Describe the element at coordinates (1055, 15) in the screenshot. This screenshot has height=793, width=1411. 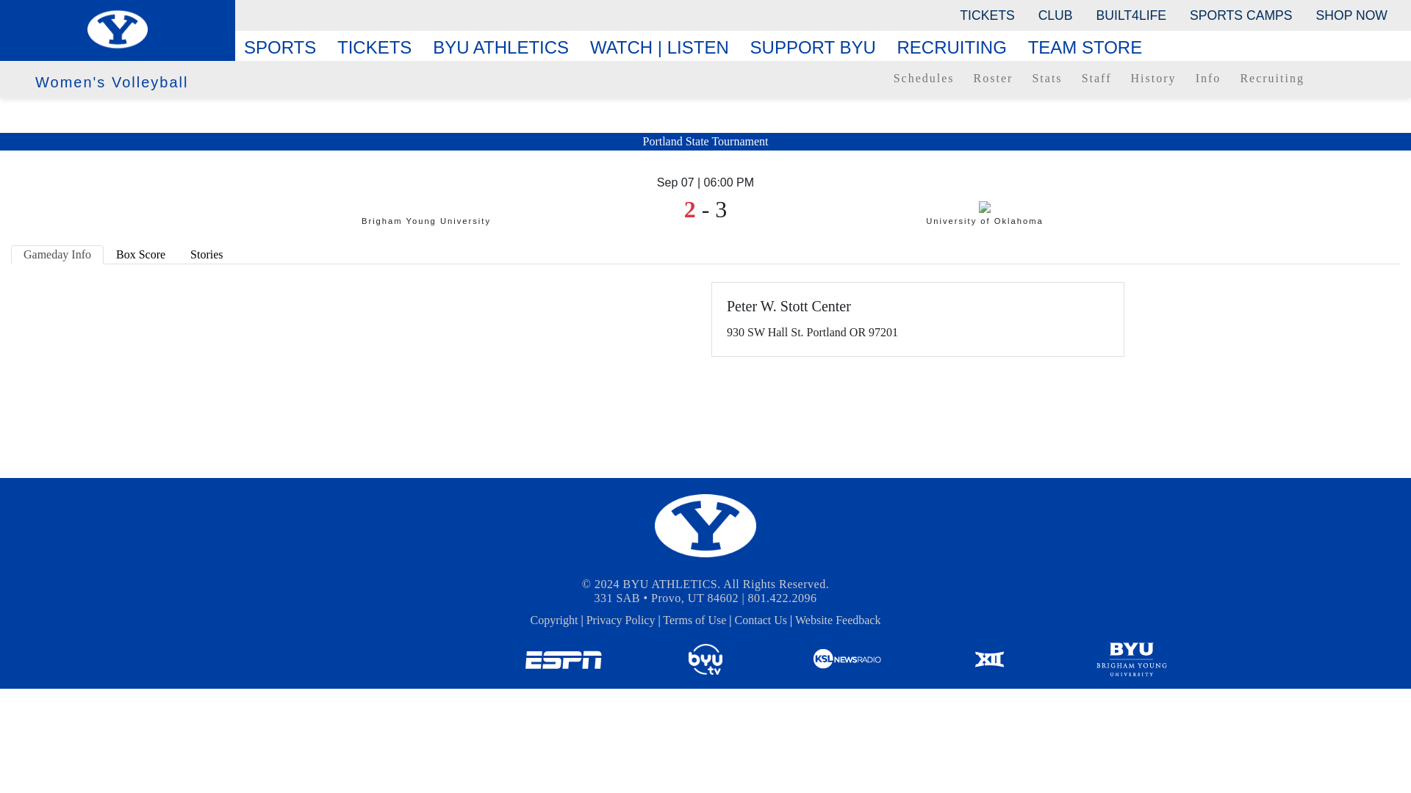
I see `CLUB` at that location.